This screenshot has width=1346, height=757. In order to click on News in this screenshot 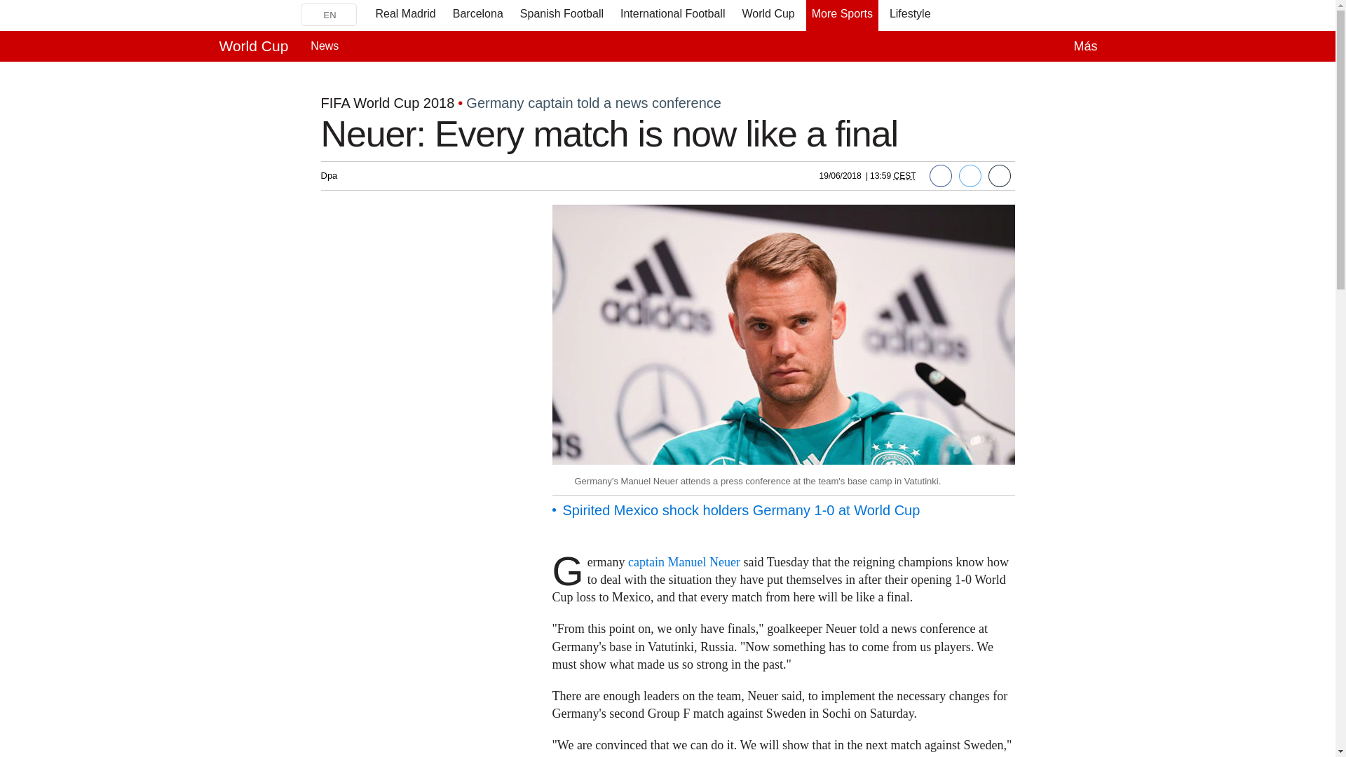, I will do `click(325, 46)`.